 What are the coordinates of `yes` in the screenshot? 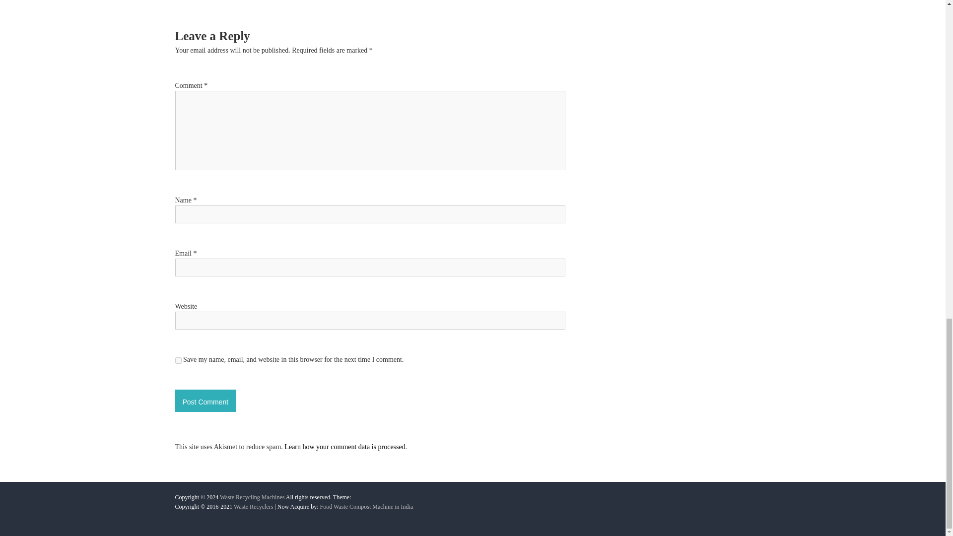 It's located at (178, 360).